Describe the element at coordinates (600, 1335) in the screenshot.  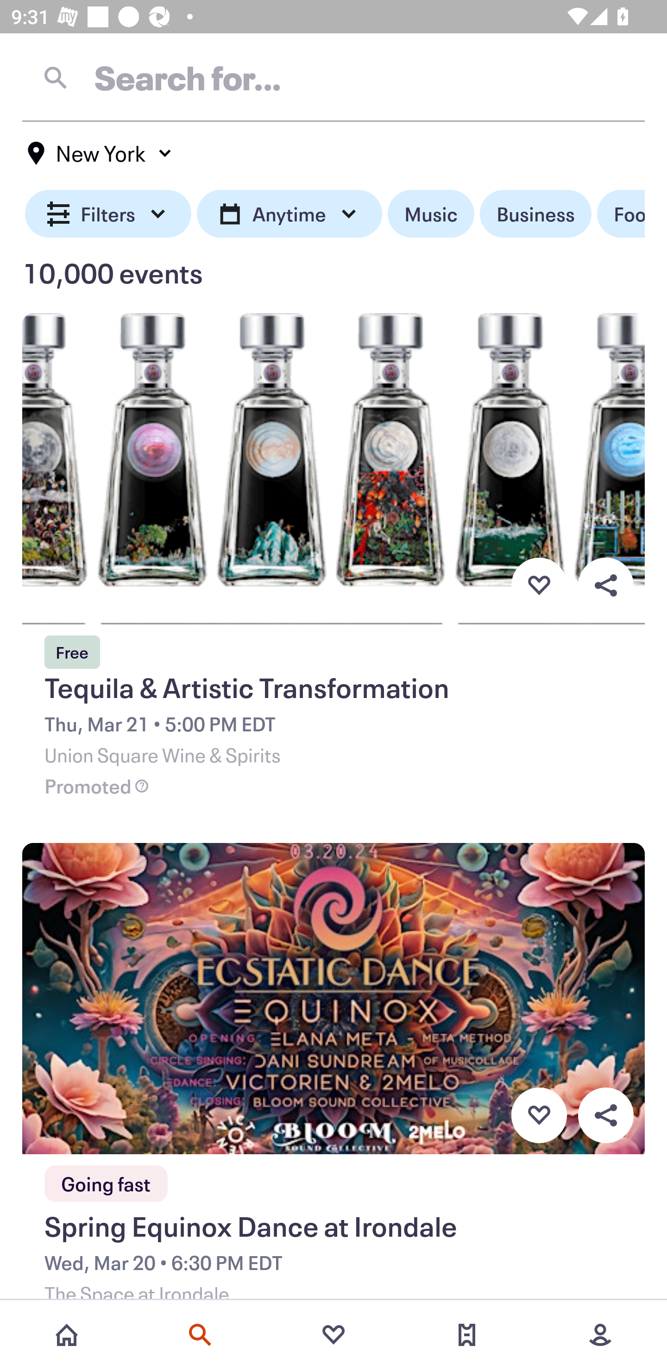
I see `More` at that location.